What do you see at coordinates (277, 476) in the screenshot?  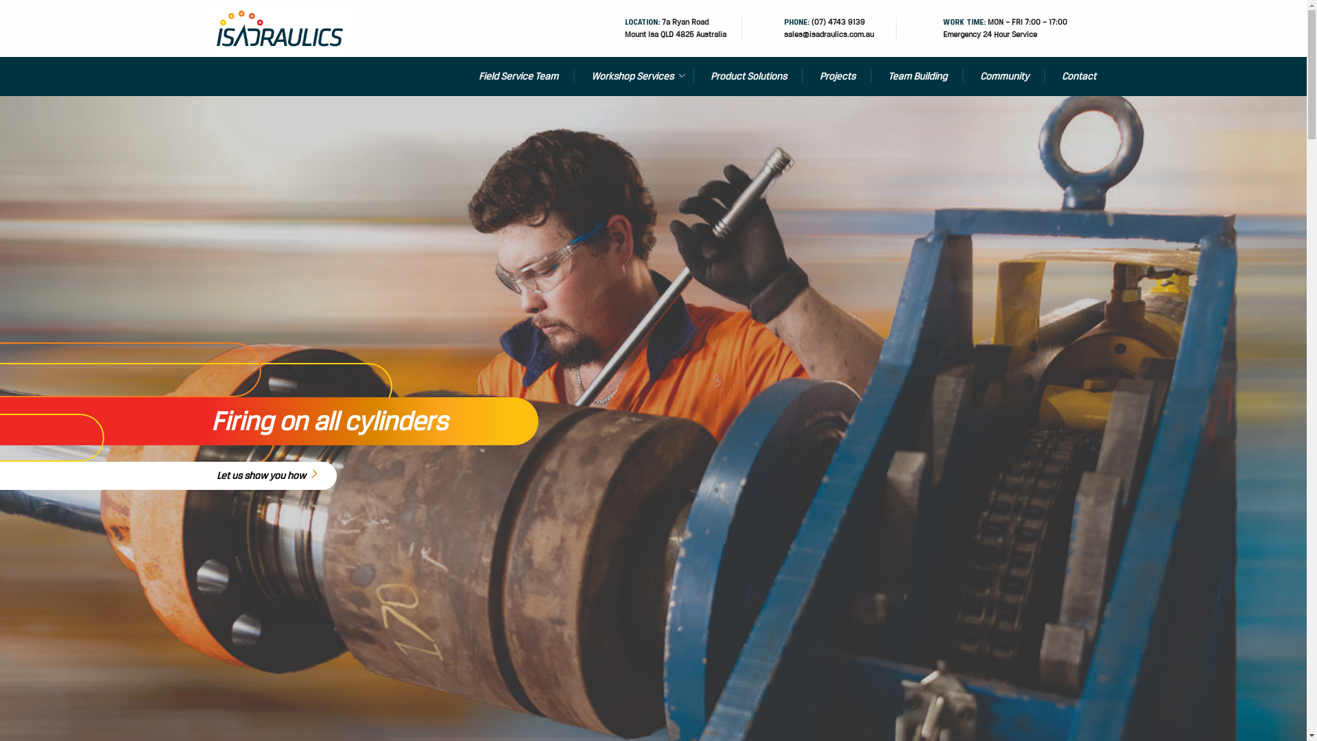 I see `Let us show you how` at bounding box center [277, 476].